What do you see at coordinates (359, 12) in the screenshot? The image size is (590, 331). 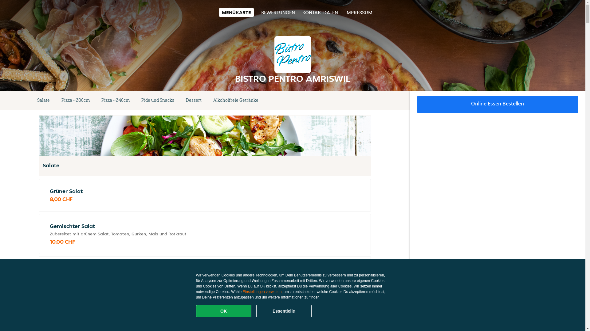 I see `IMPRESSUM` at bounding box center [359, 12].